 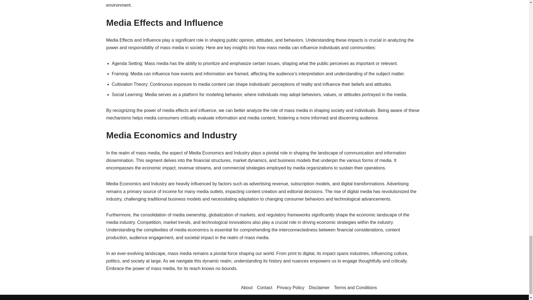 I want to click on WordPress, so click(x=156, y=299).